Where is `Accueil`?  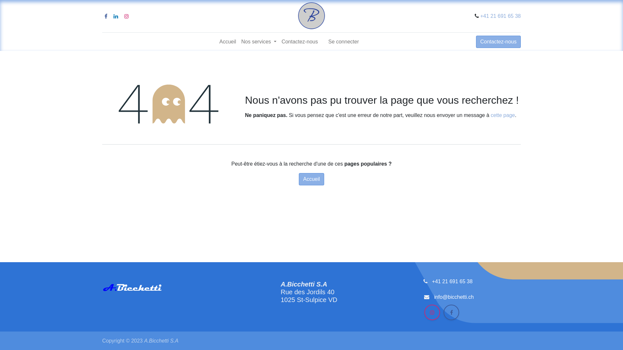 Accueil is located at coordinates (228, 42).